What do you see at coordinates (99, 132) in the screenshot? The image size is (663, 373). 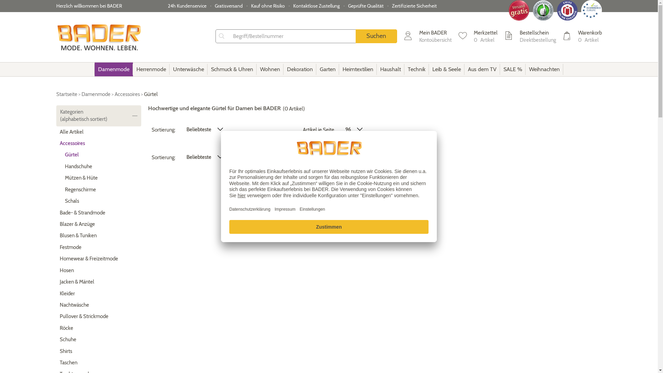 I see `Alle Artikel` at bounding box center [99, 132].